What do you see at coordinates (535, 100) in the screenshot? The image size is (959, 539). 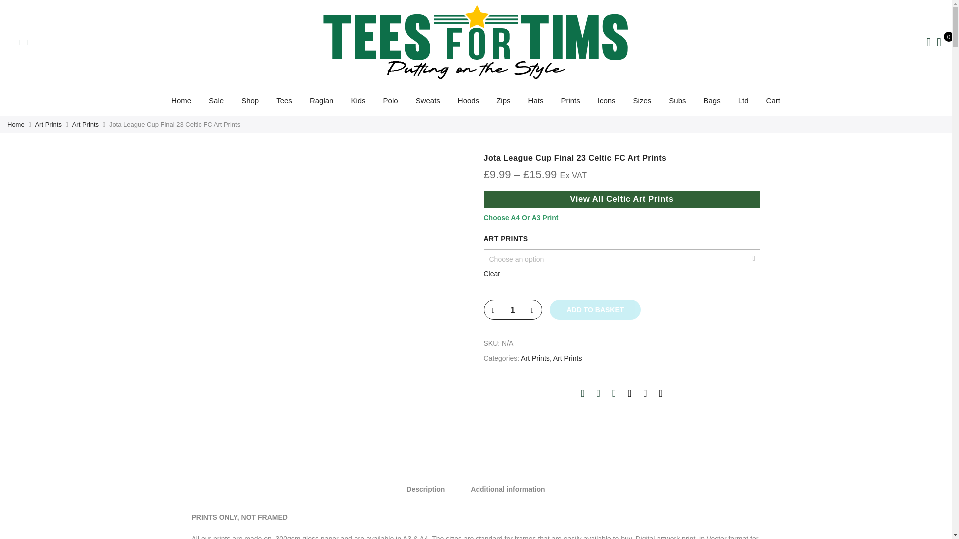 I see `Hats` at bounding box center [535, 100].